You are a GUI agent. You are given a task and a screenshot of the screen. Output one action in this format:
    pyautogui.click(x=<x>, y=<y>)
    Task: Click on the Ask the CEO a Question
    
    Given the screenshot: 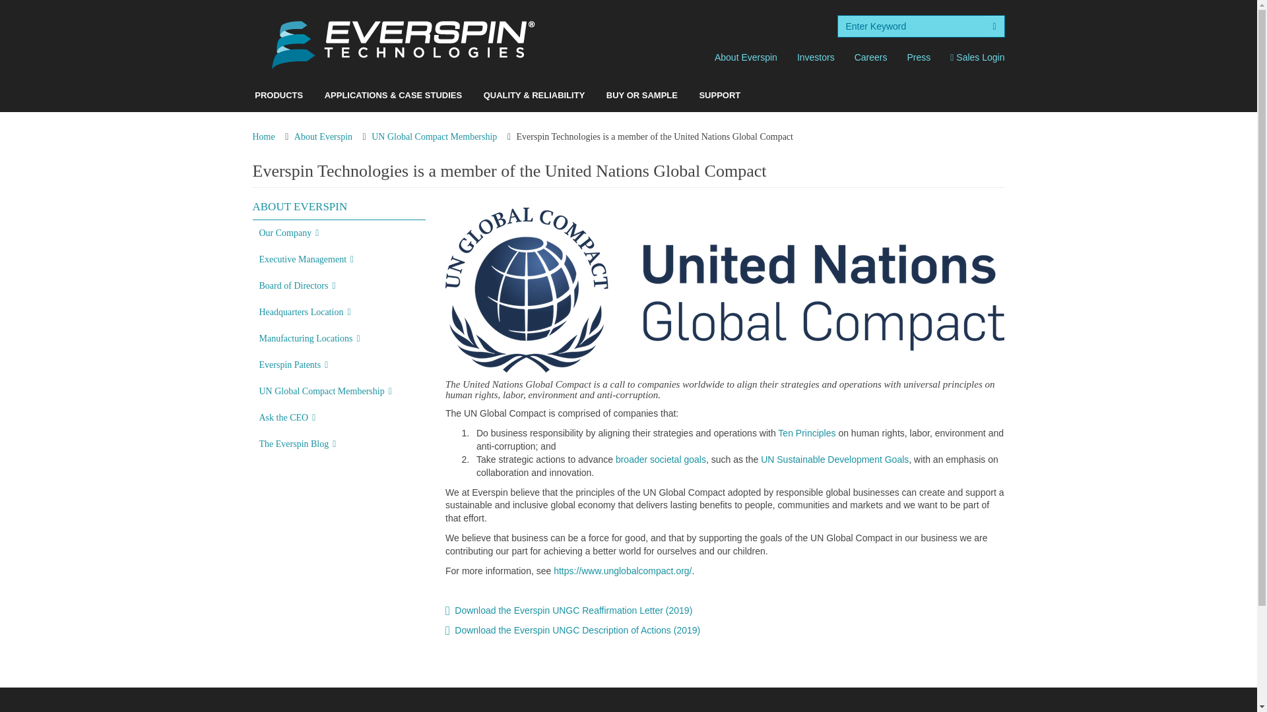 What is the action you would take?
    pyautogui.click(x=339, y=418)
    